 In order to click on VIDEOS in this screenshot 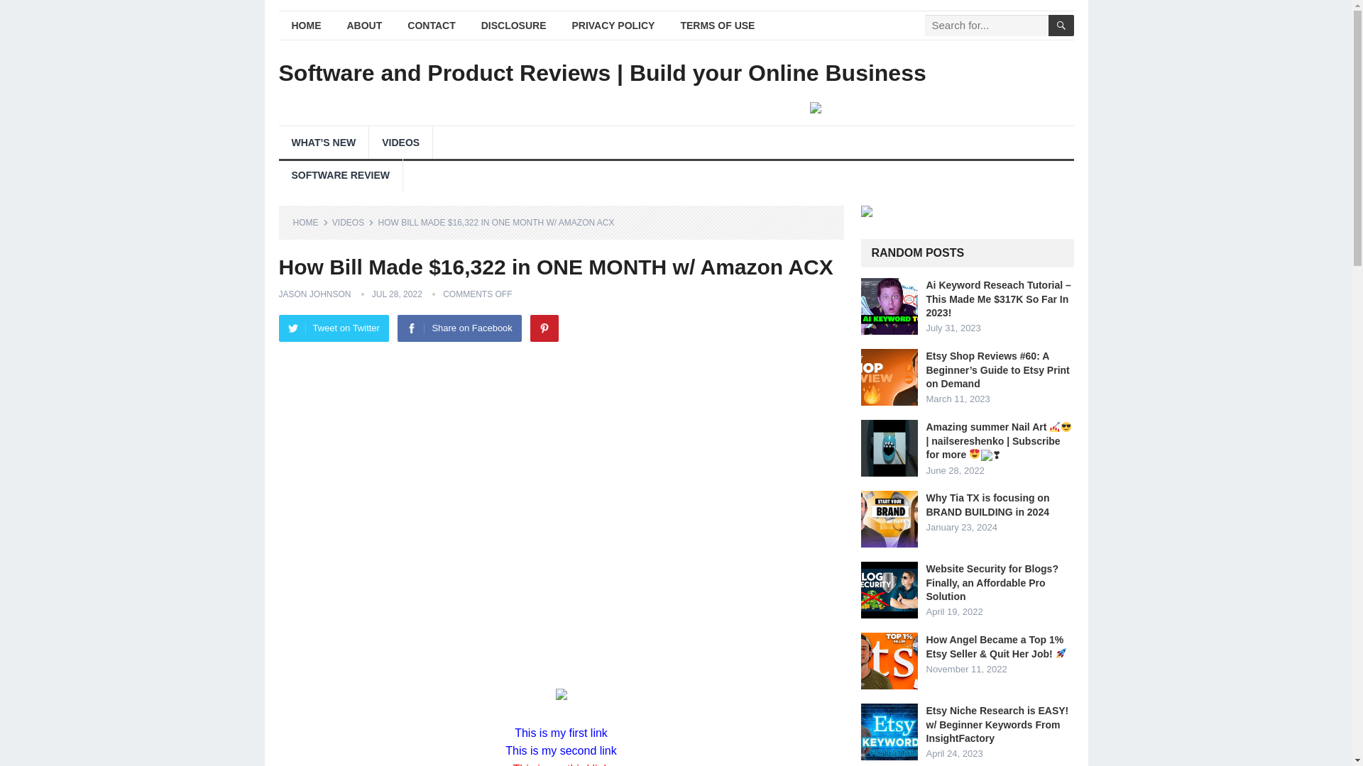, I will do `click(400, 142)`.